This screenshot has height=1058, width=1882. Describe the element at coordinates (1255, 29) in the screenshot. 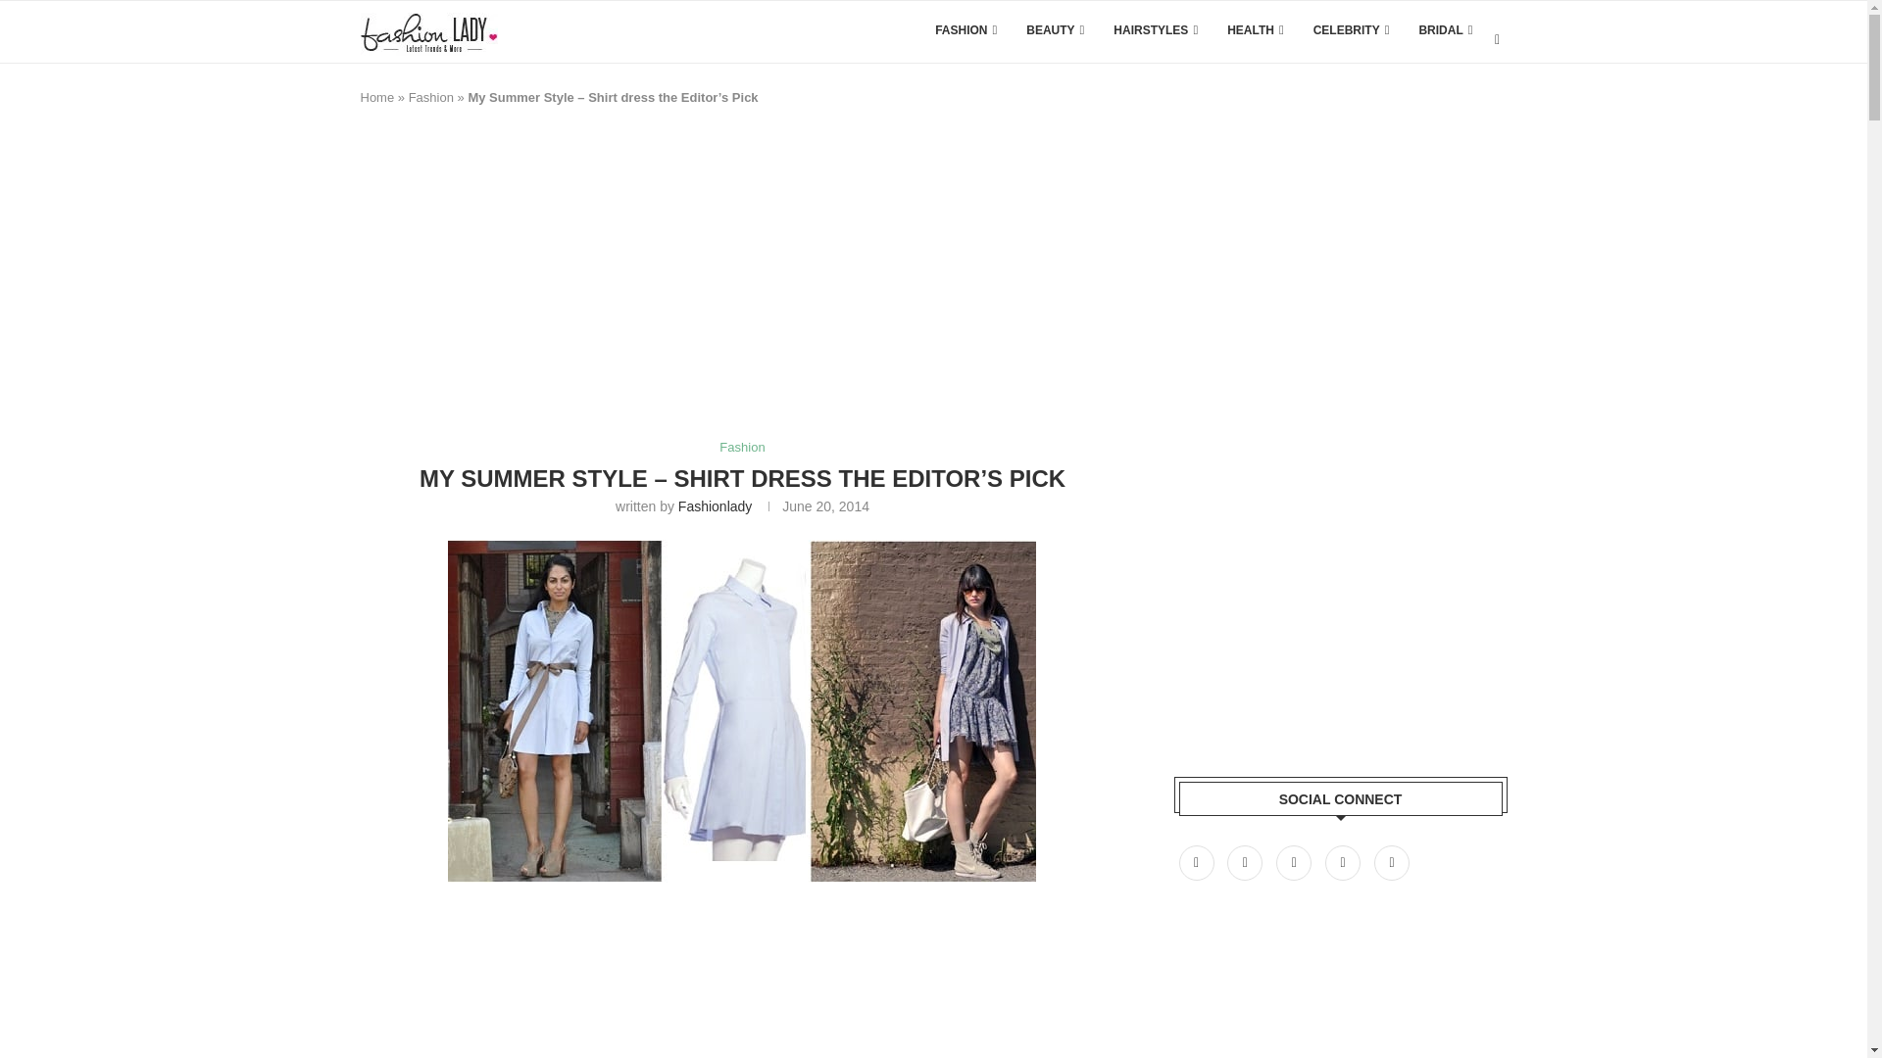

I see `HEALTH` at that location.